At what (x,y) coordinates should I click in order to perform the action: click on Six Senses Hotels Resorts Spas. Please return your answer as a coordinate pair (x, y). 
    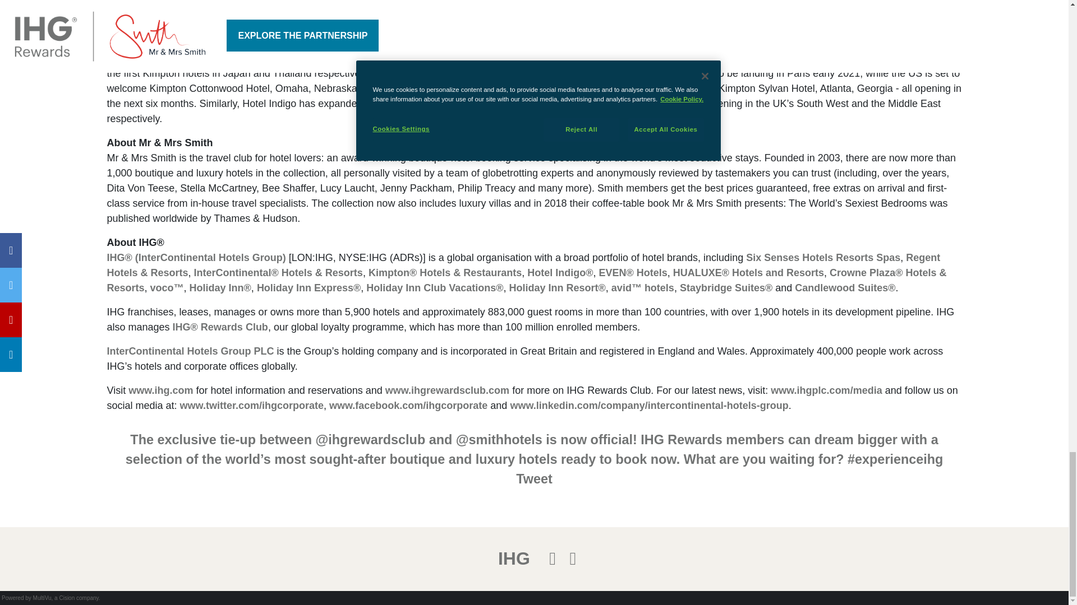
    Looking at the image, I should click on (823, 258).